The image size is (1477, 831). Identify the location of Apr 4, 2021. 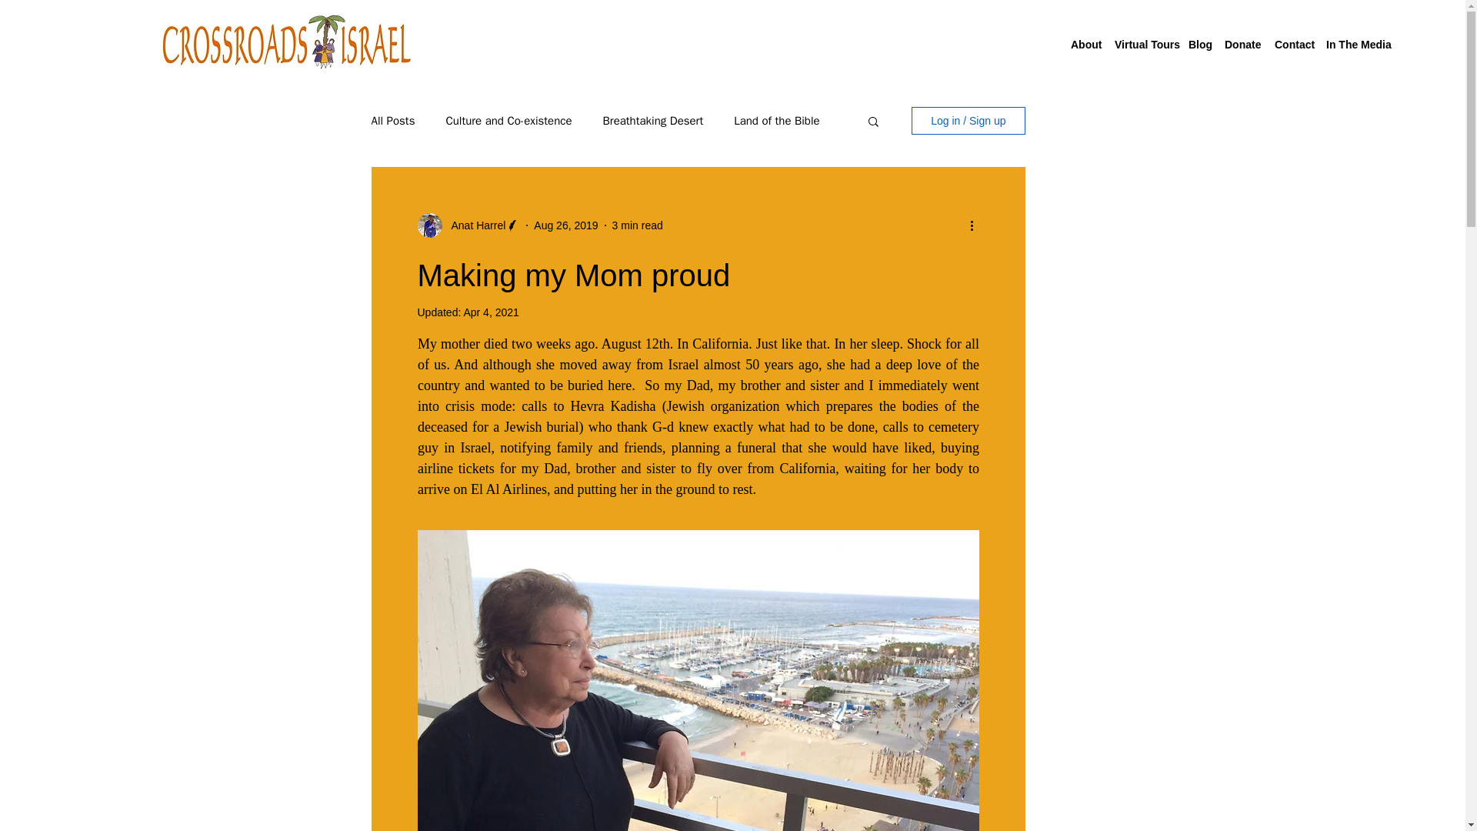
(491, 312).